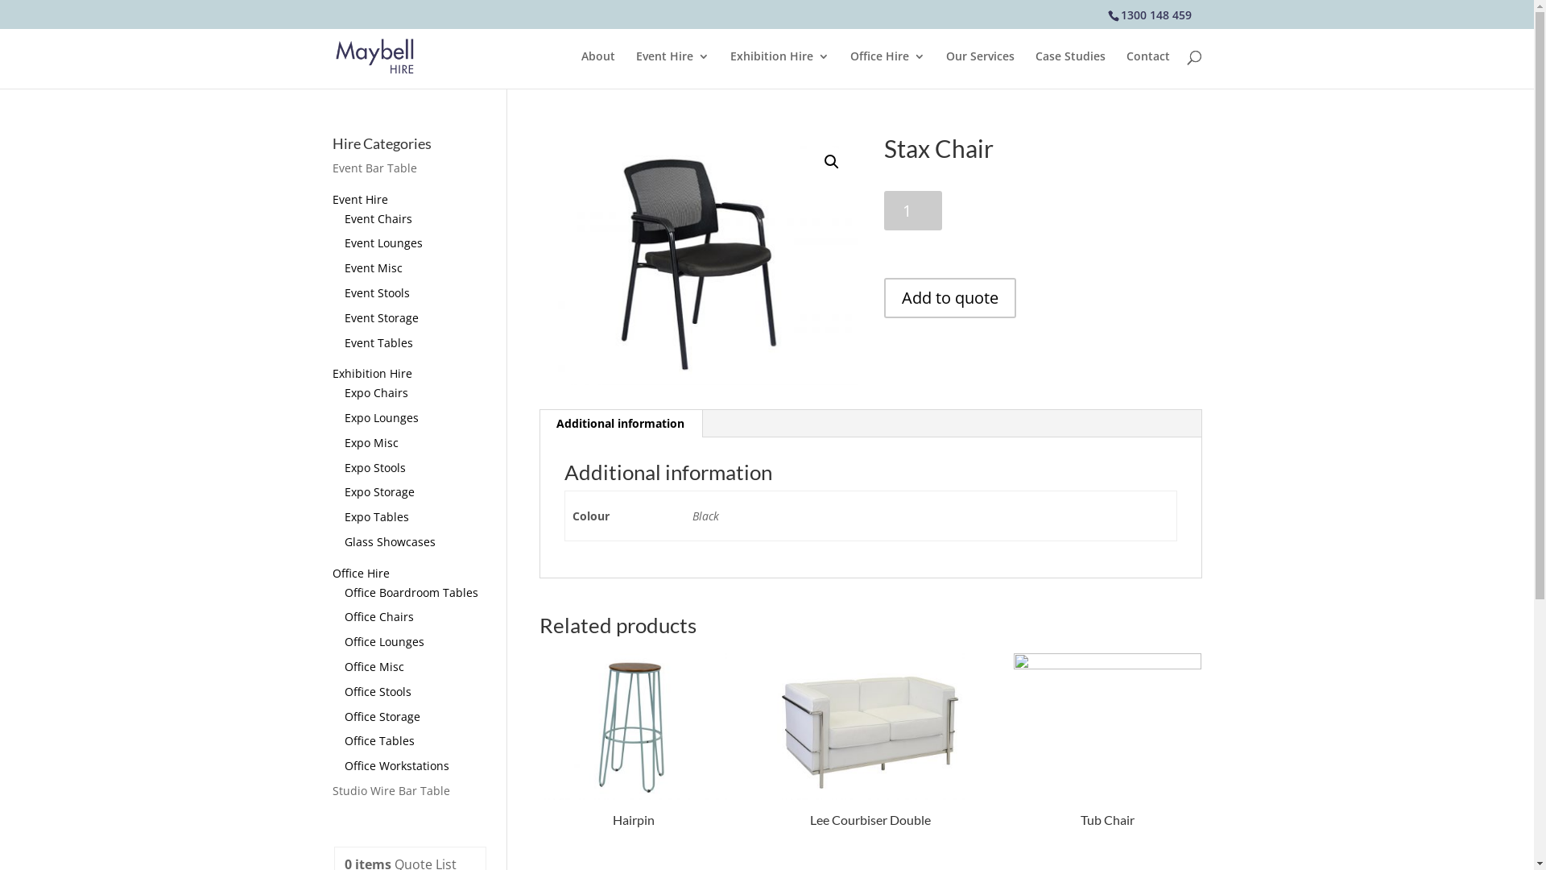 The width and height of the screenshot is (1546, 870). Describe the element at coordinates (598, 69) in the screenshot. I see `About` at that location.